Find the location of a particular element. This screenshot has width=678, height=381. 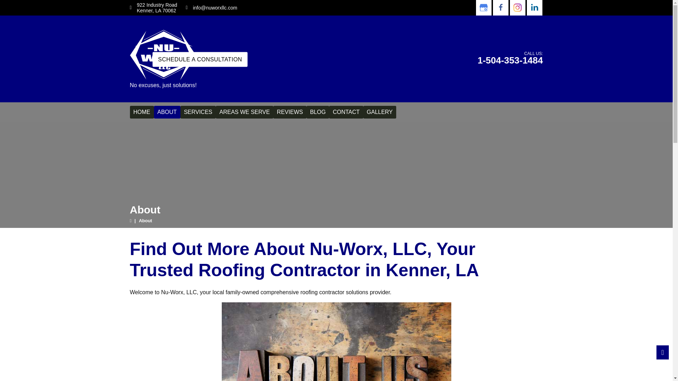

About Us is located at coordinates (336, 341).